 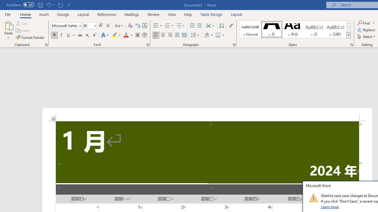 I want to click on Change Case, so click(x=119, y=26).